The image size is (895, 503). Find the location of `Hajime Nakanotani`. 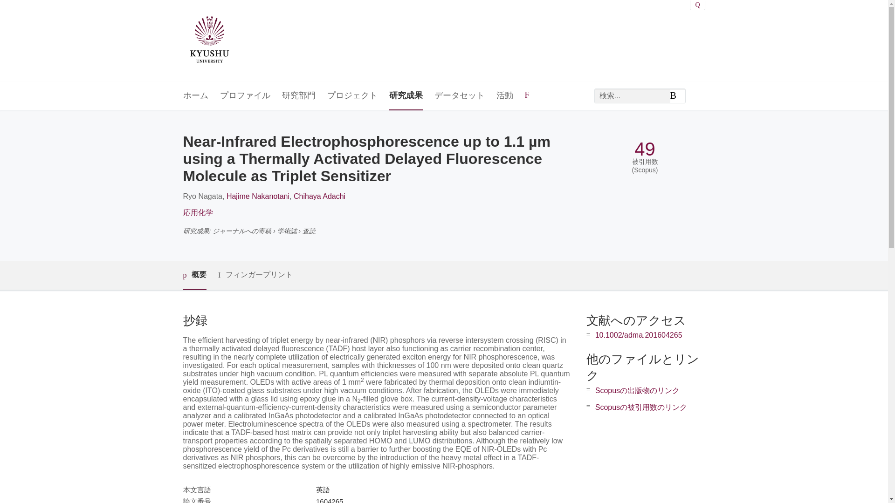

Hajime Nakanotani is located at coordinates (257, 196).